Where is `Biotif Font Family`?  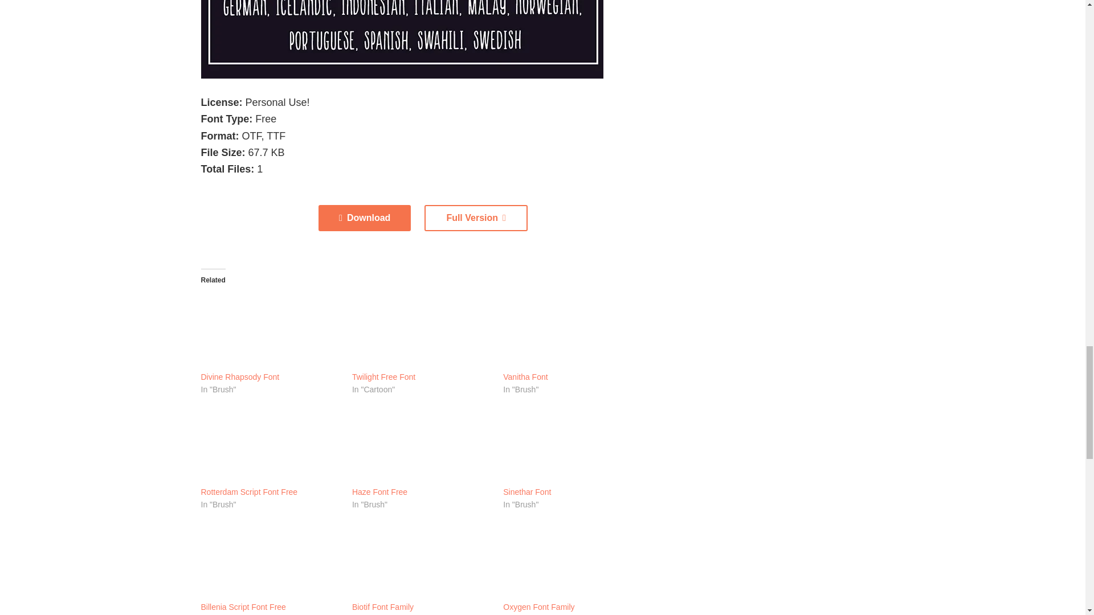
Biotif Font Family is located at coordinates (422, 560).